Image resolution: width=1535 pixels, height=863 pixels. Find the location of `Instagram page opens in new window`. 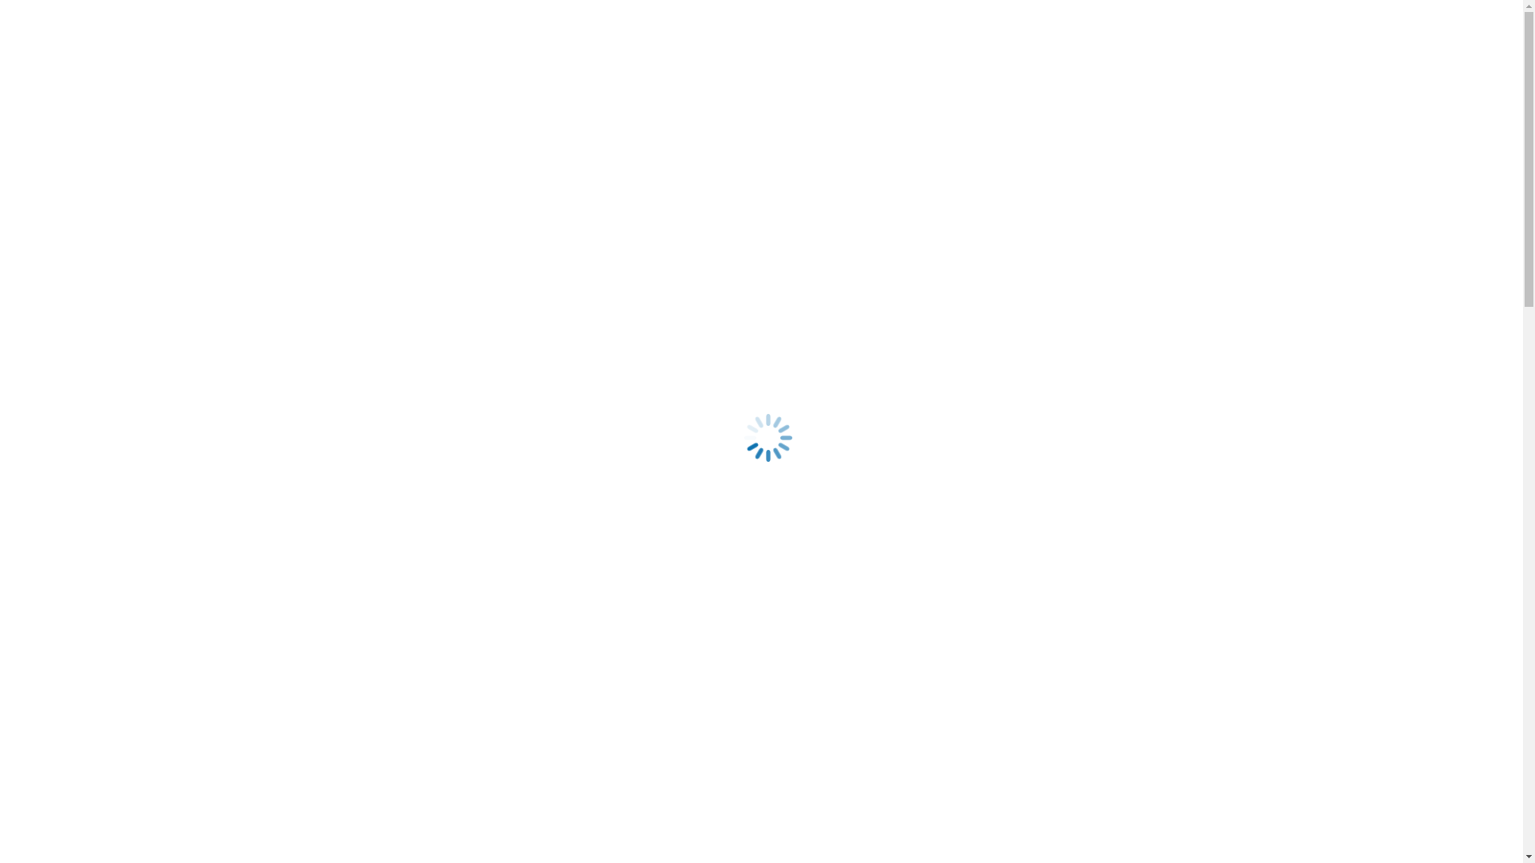

Instagram page opens in new window is located at coordinates (531, 276).